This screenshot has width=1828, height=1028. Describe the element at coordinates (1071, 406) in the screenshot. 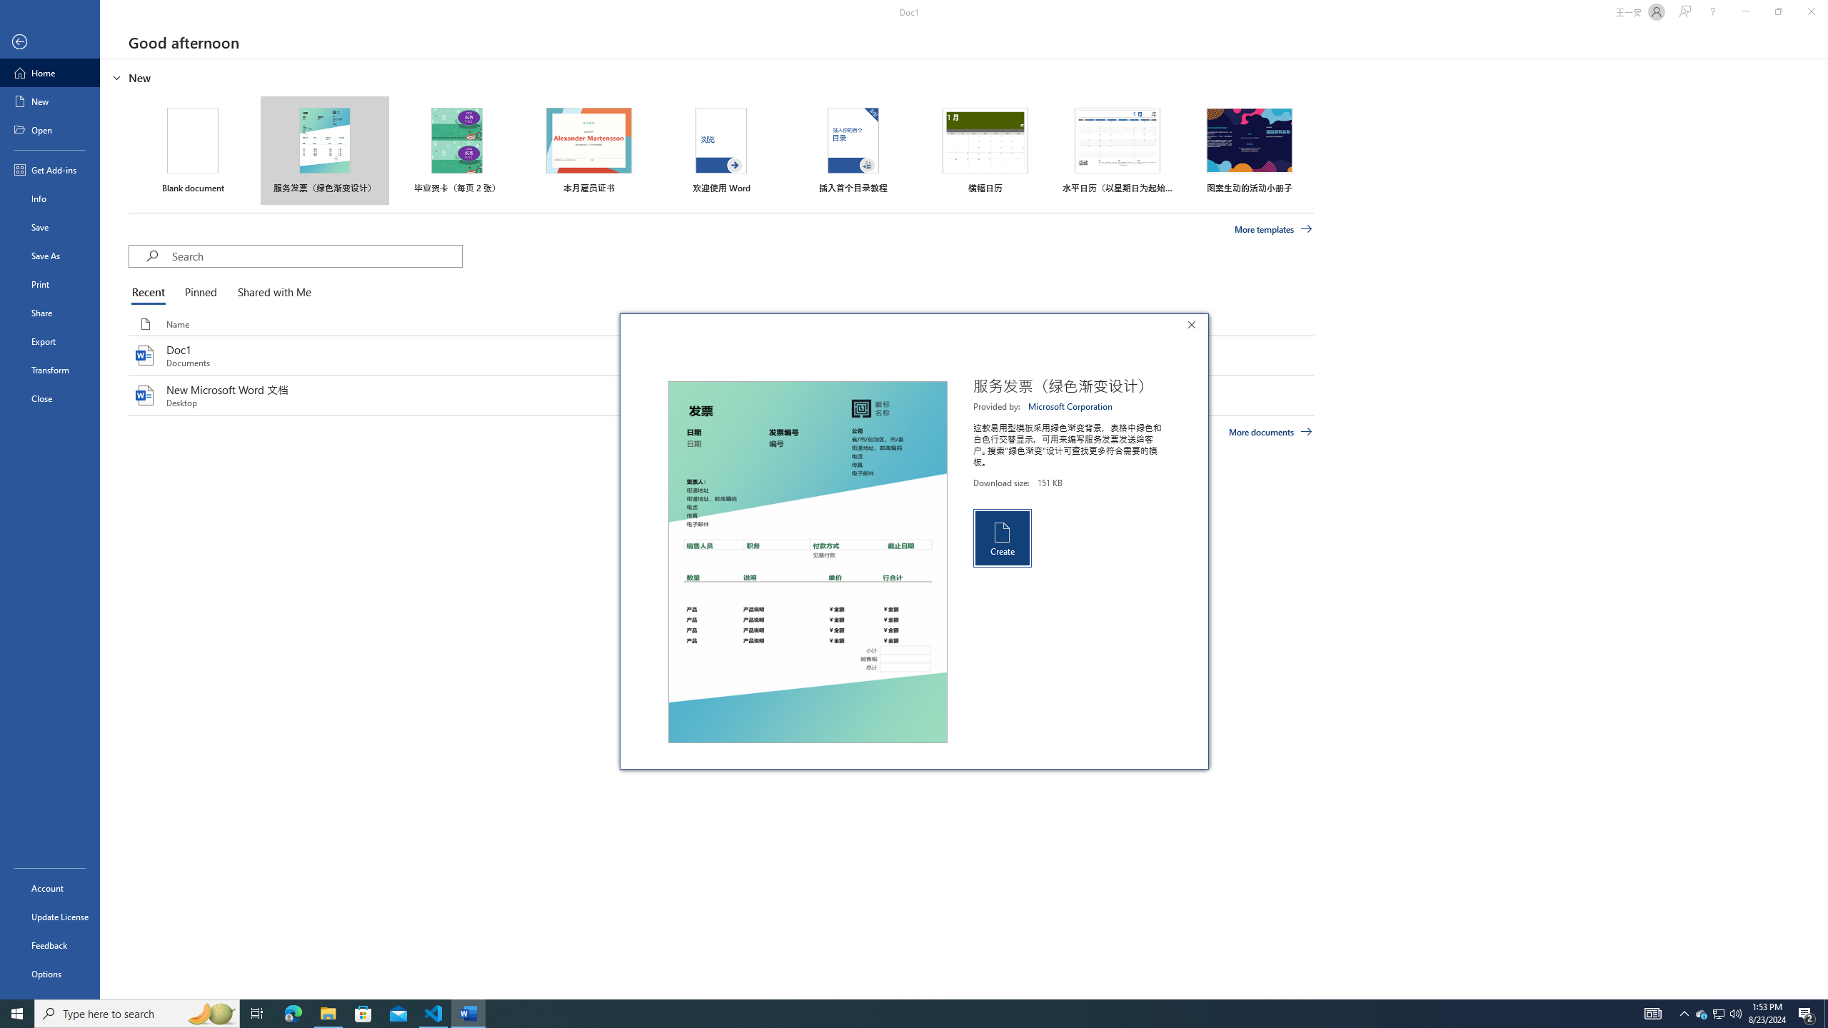

I see `Microsoft Corporation` at that location.